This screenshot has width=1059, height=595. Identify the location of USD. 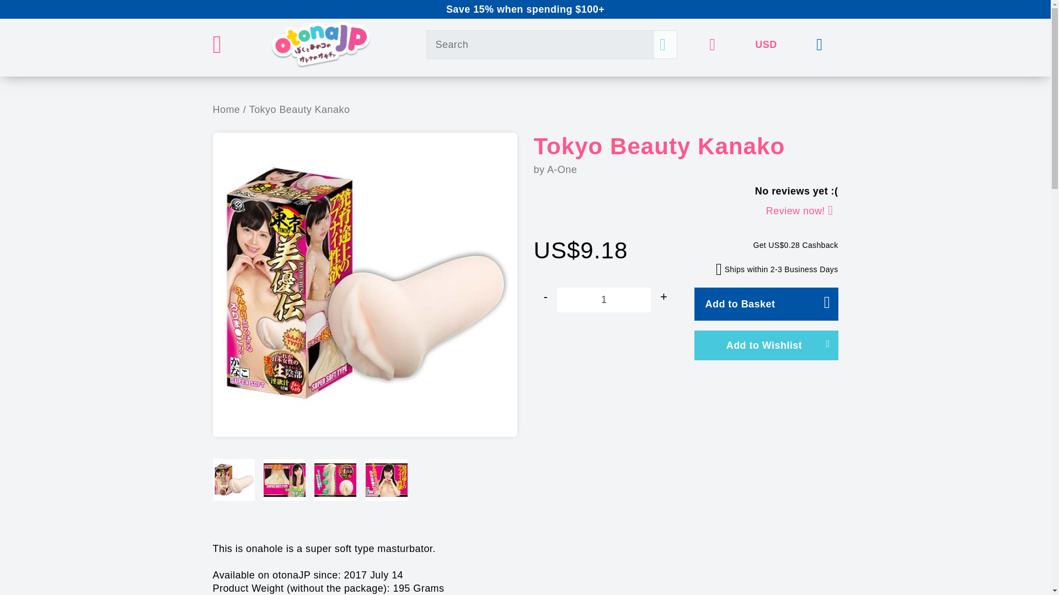
(766, 44).